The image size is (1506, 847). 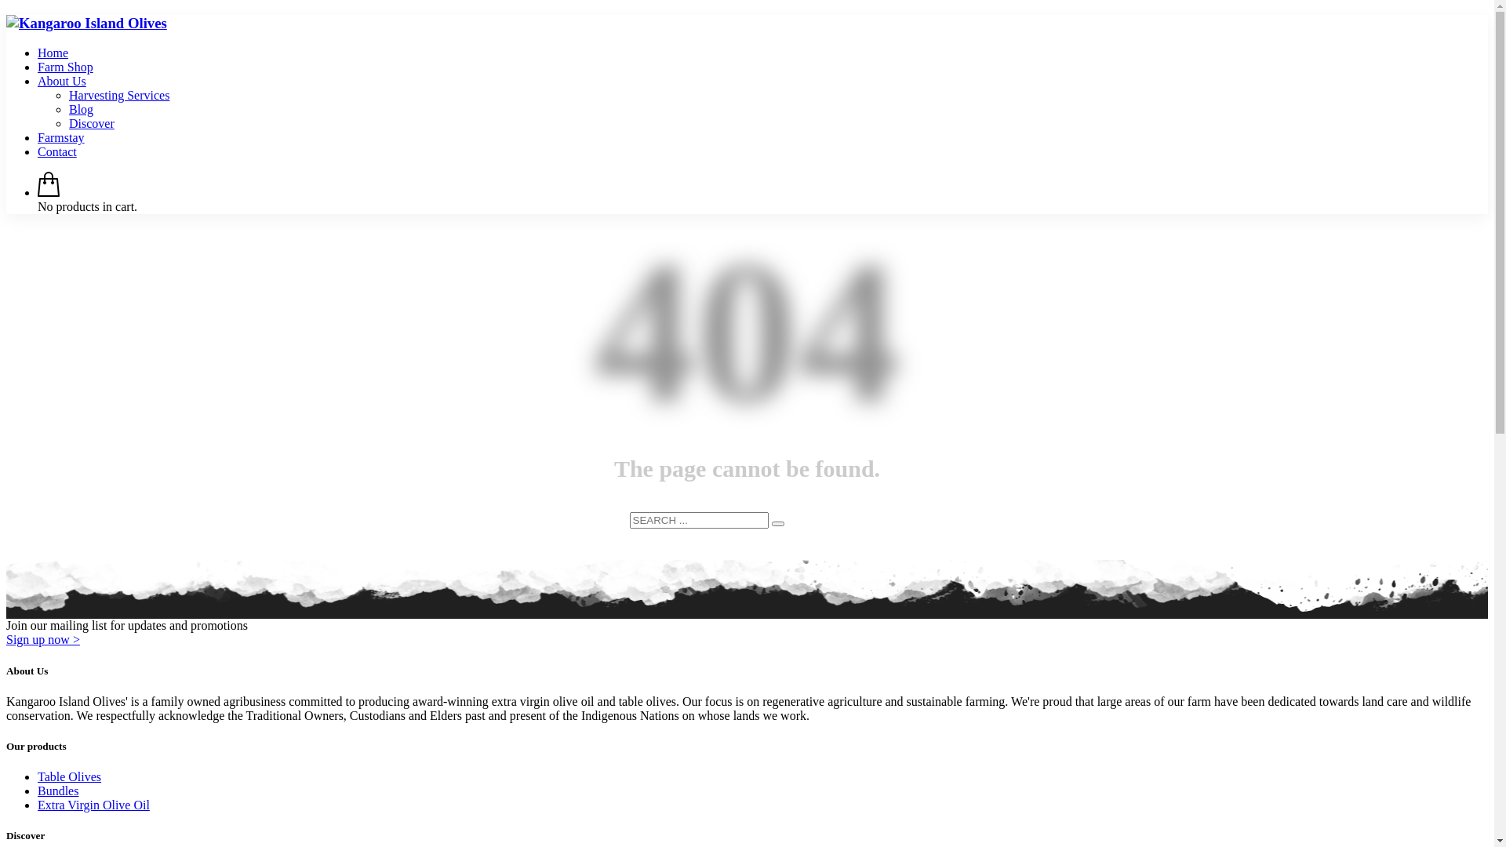 I want to click on Table Olives, so click(x=69, y=776).